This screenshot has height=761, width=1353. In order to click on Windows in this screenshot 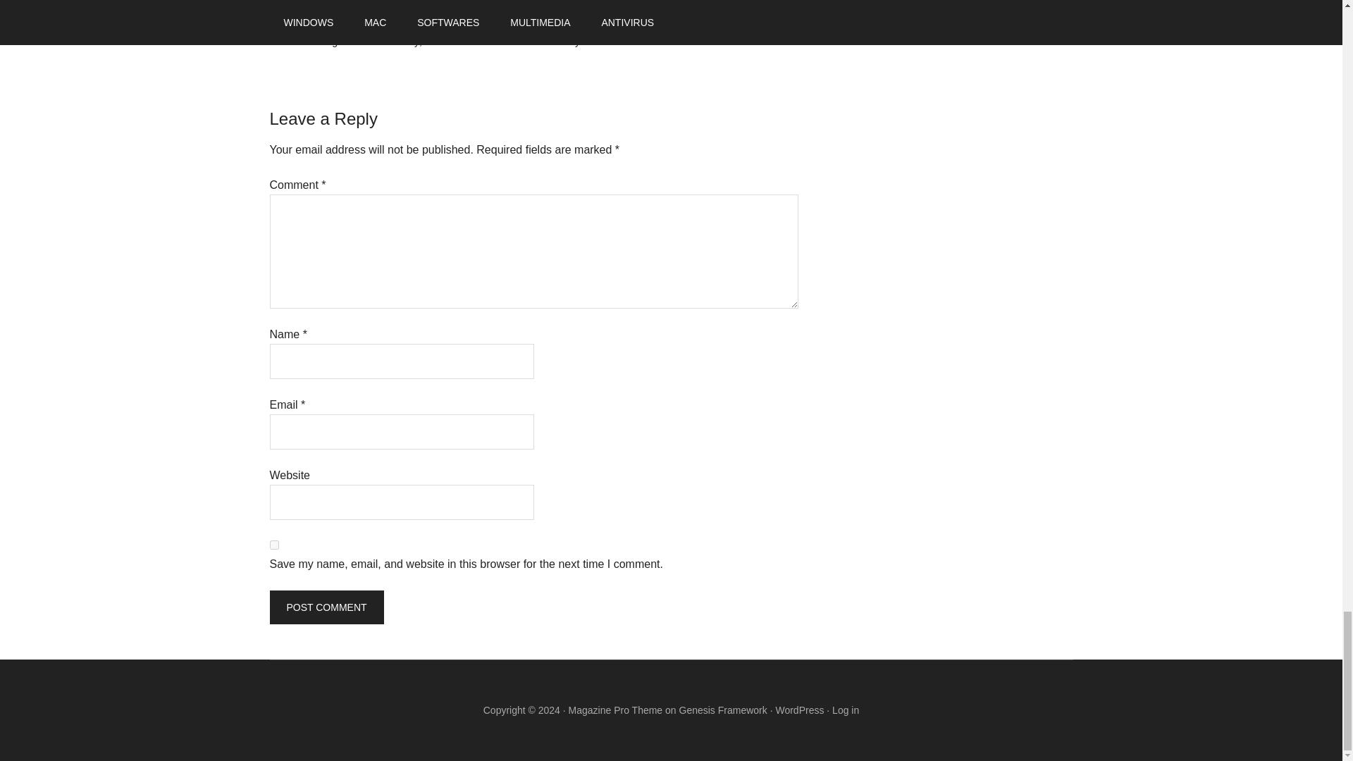, I will do `click(346, 10)`.